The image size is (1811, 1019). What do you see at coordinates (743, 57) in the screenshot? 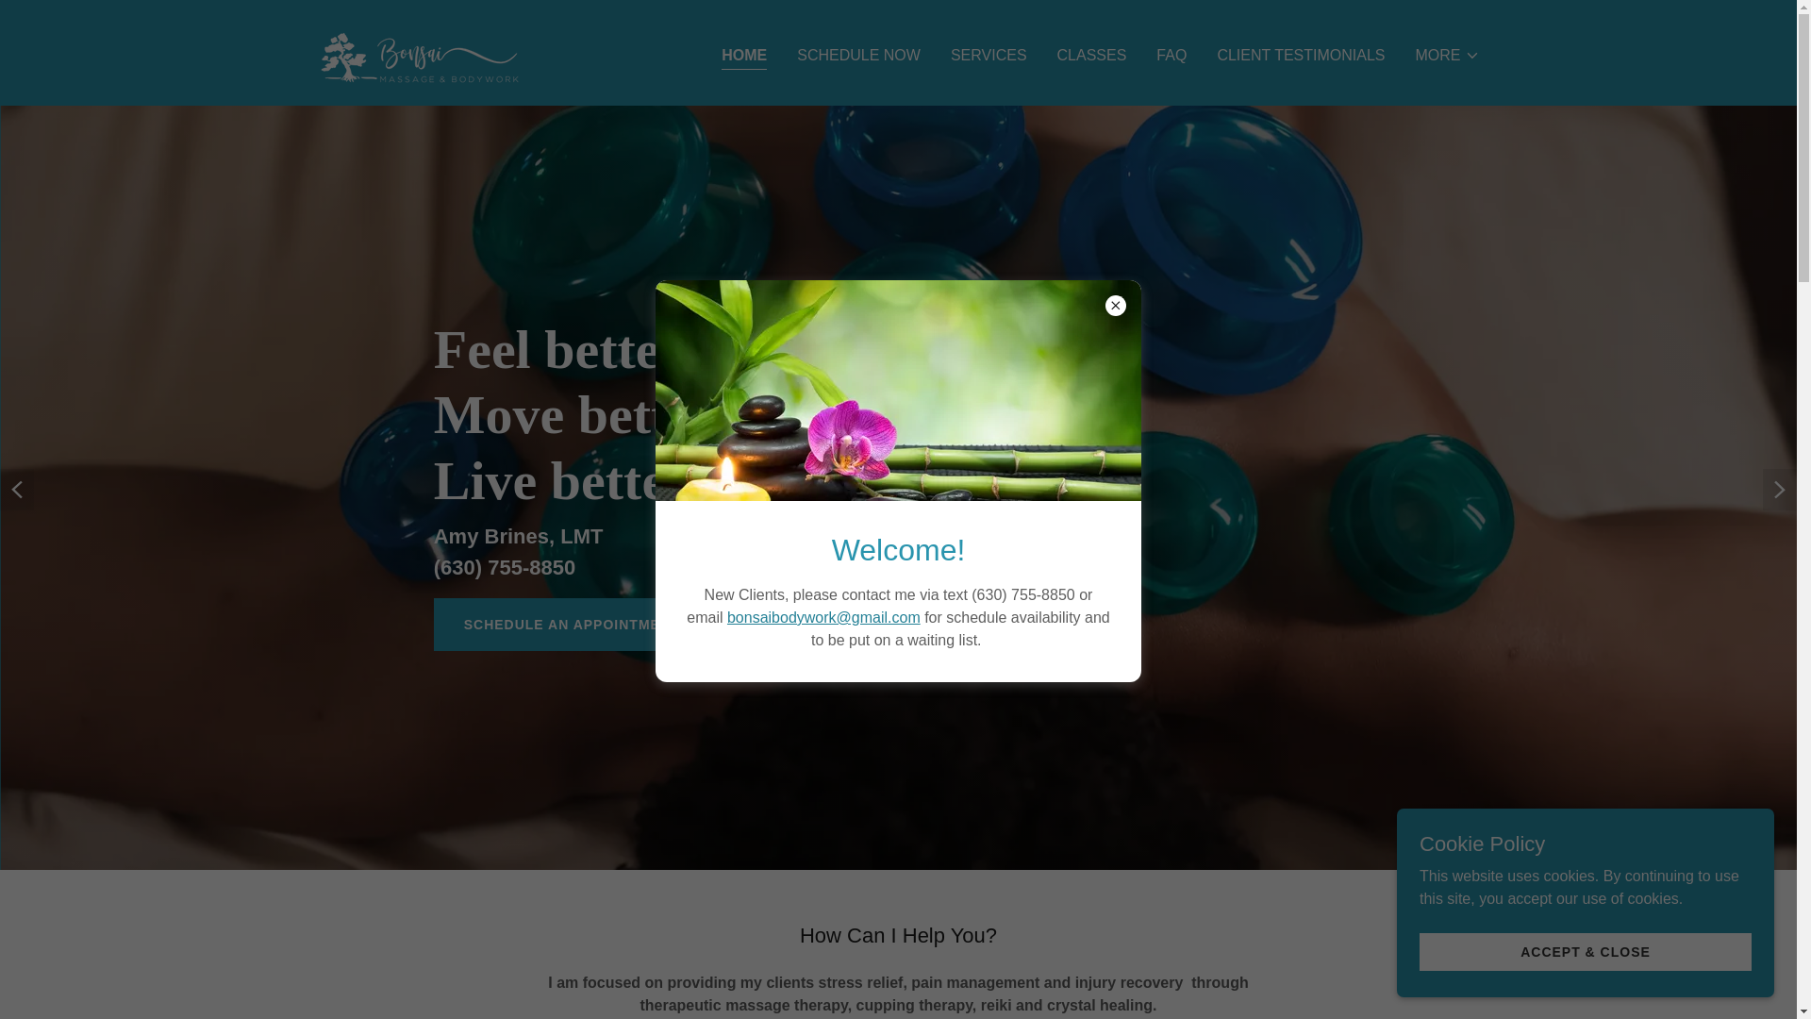
I see `HOME` at bounding box center [743, 57].